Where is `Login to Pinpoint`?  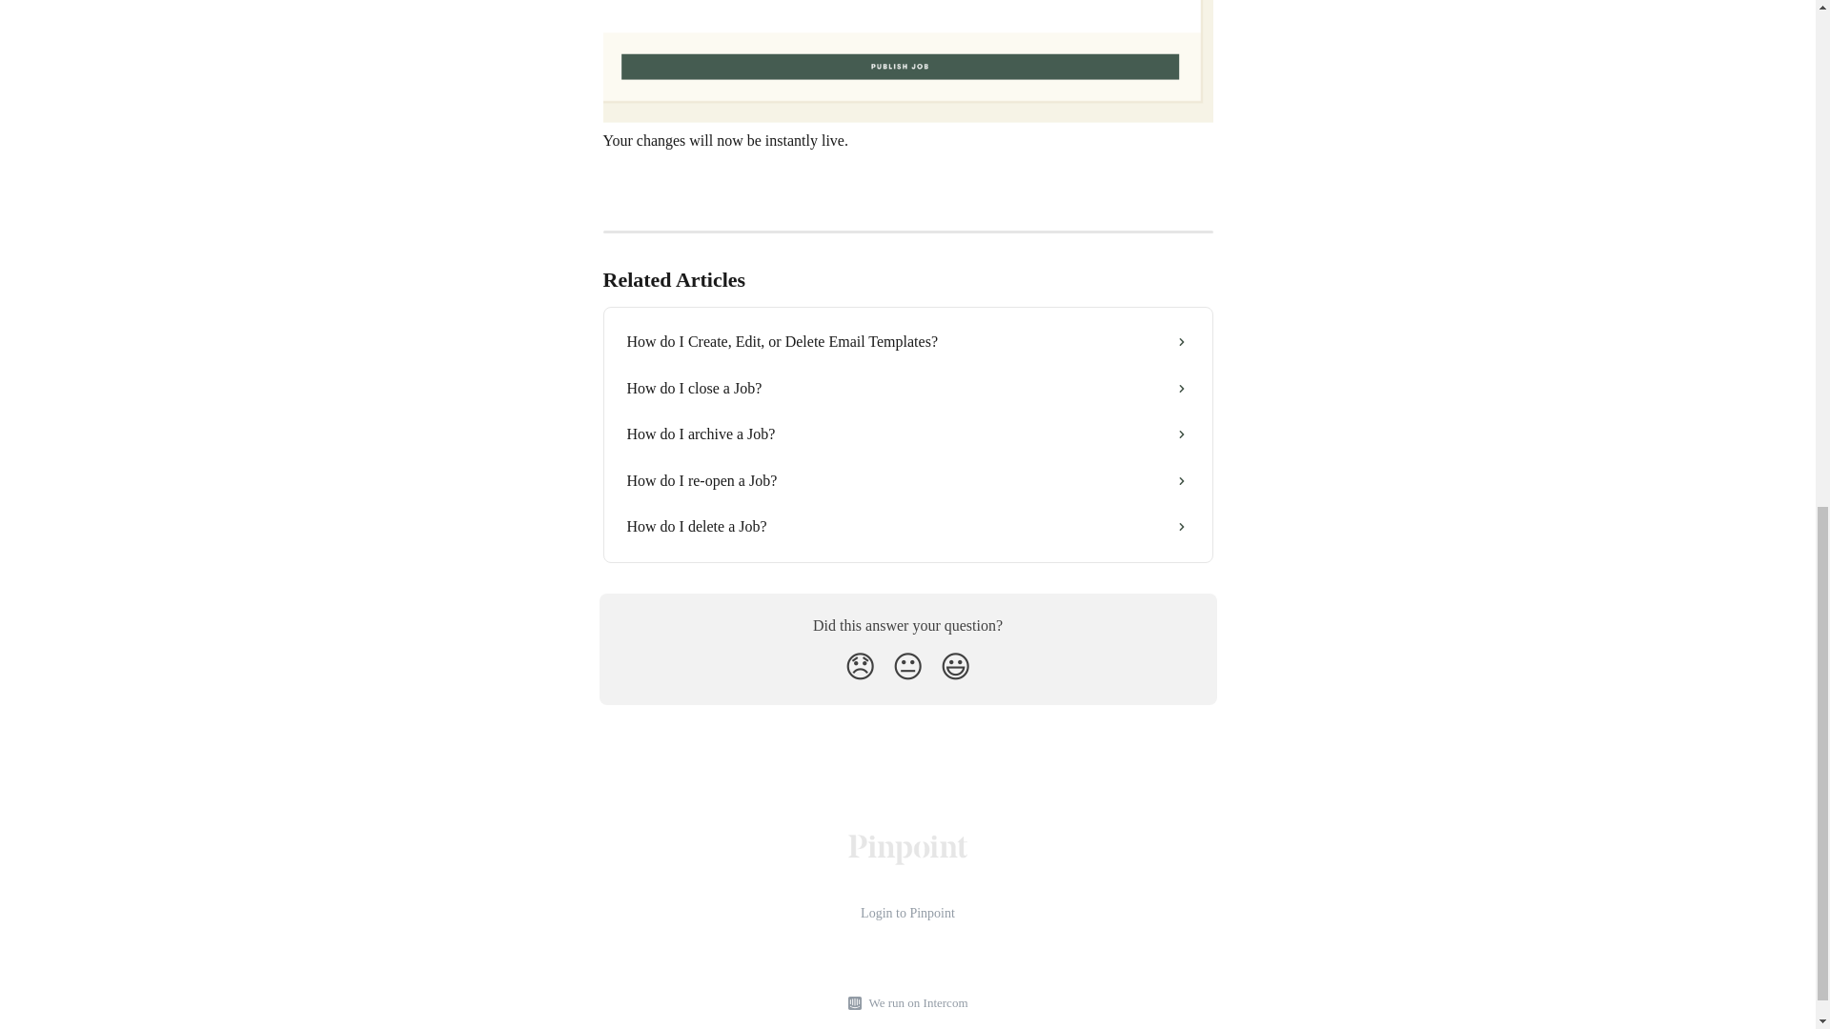
Login to Pinpoint is located at coordinates (907, 913).